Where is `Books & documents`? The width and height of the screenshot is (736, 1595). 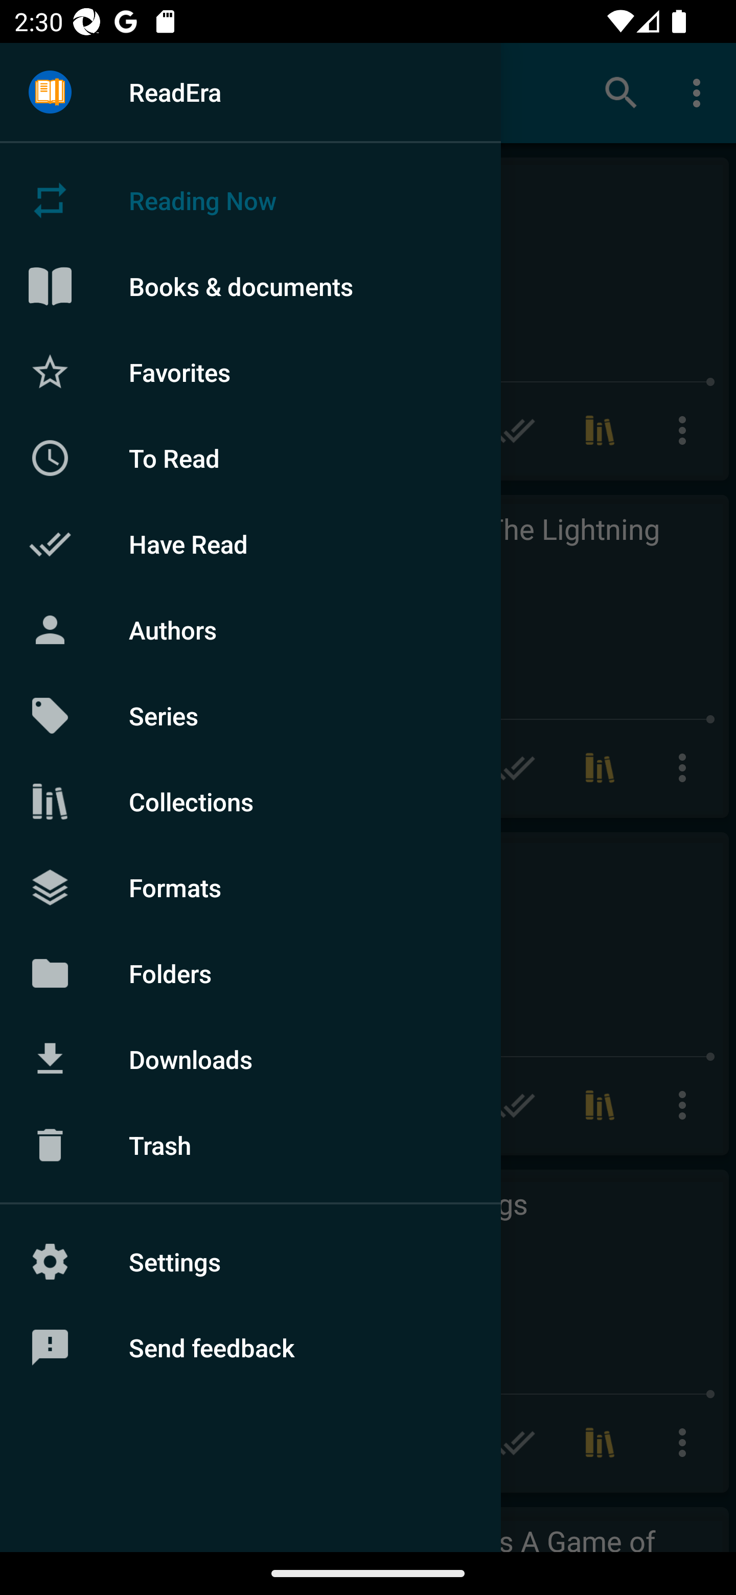
Books & documents is located at coordinates (250, 286).